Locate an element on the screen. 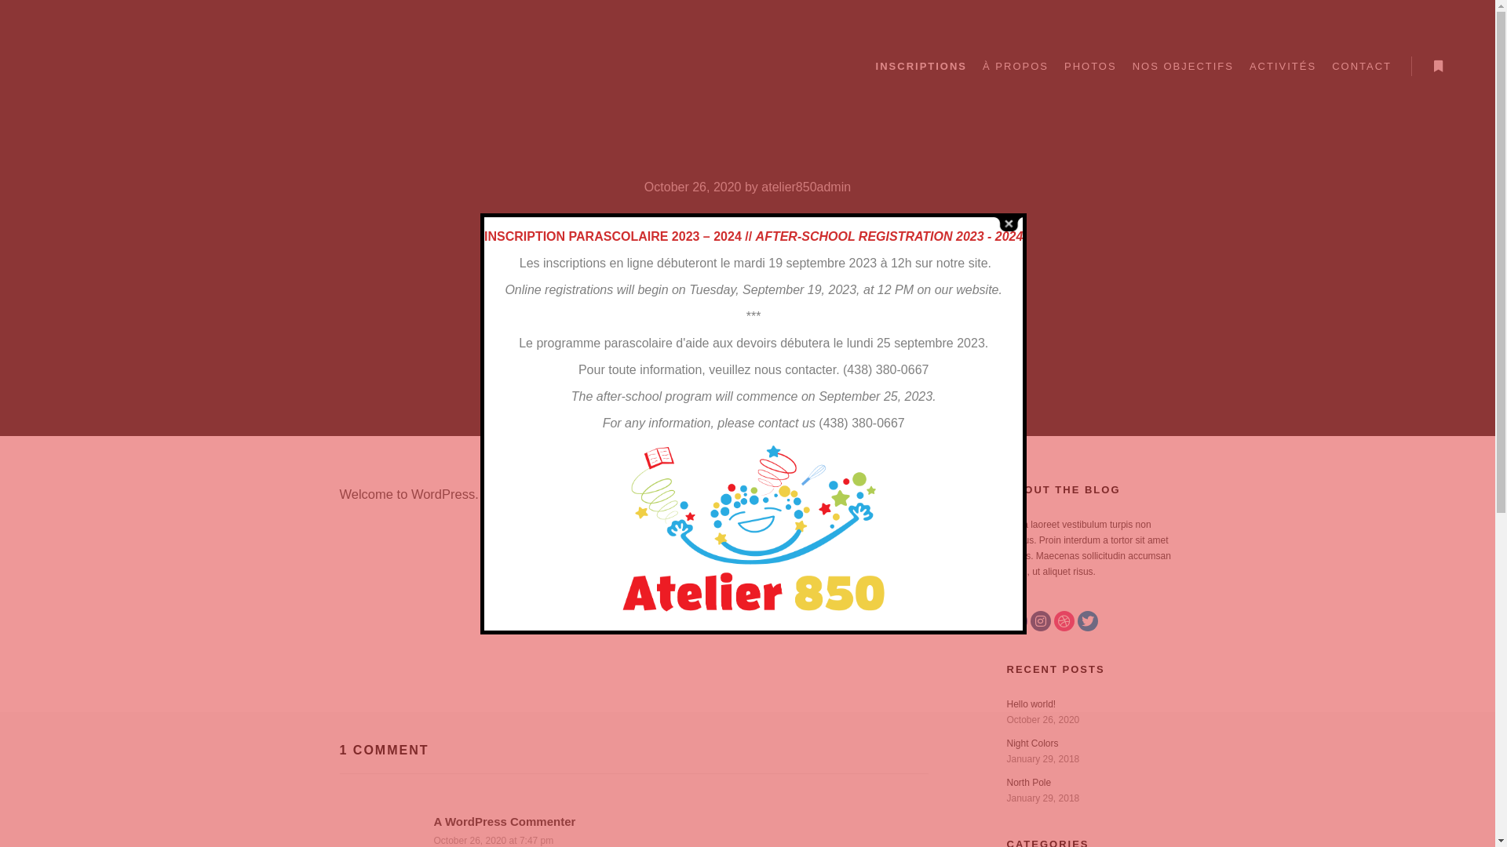 The image size is (1507, 847). Twitter is located at coordinates (1087, 621).